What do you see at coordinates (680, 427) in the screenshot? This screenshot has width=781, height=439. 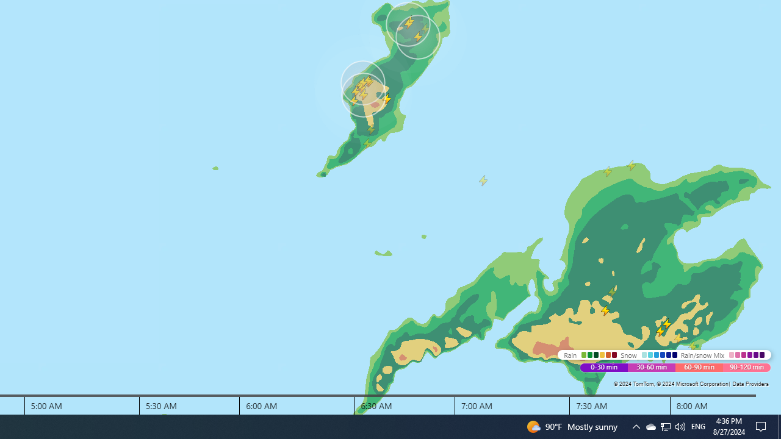 I see `Tray Input Indicator - English (United States)` at bounding box center [680, 427].